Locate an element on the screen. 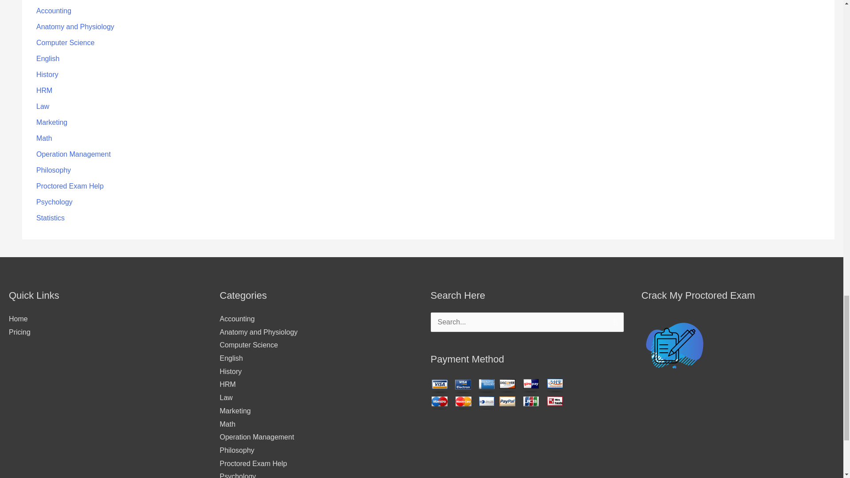 The width and height of the screenshot is (850, 478). Proctored Exam Help is located at coordinates (70, 186).